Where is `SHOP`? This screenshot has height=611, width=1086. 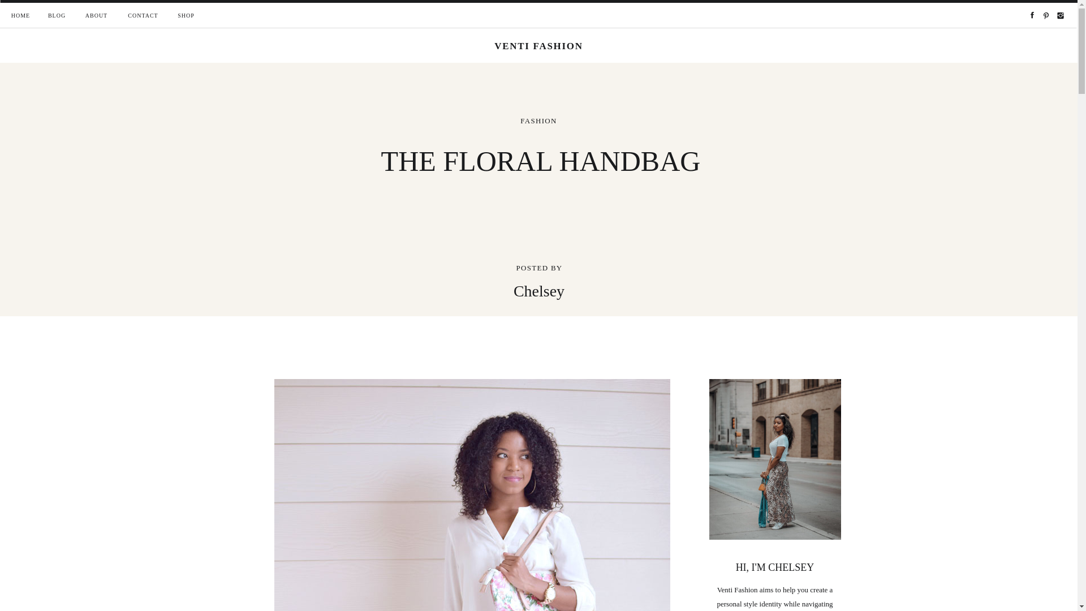 SHOP is located at coordinates (186, 16).